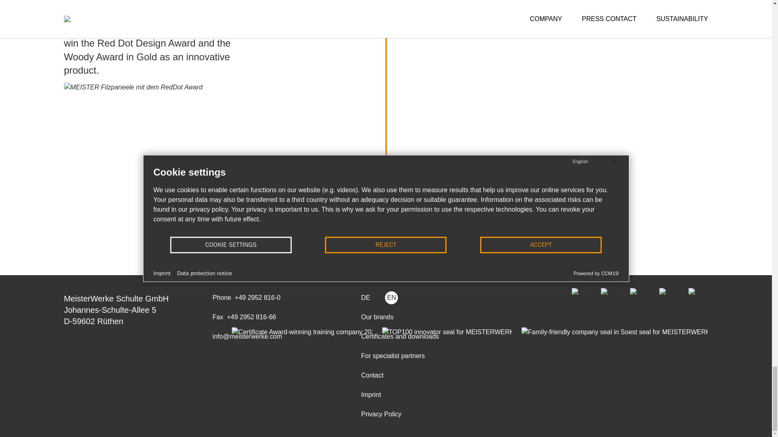 The image size is (778, 437). What do you see at coordinates (640, 298) in the screenshot?
I see `Pinterest` at bounding box center [640, 298].